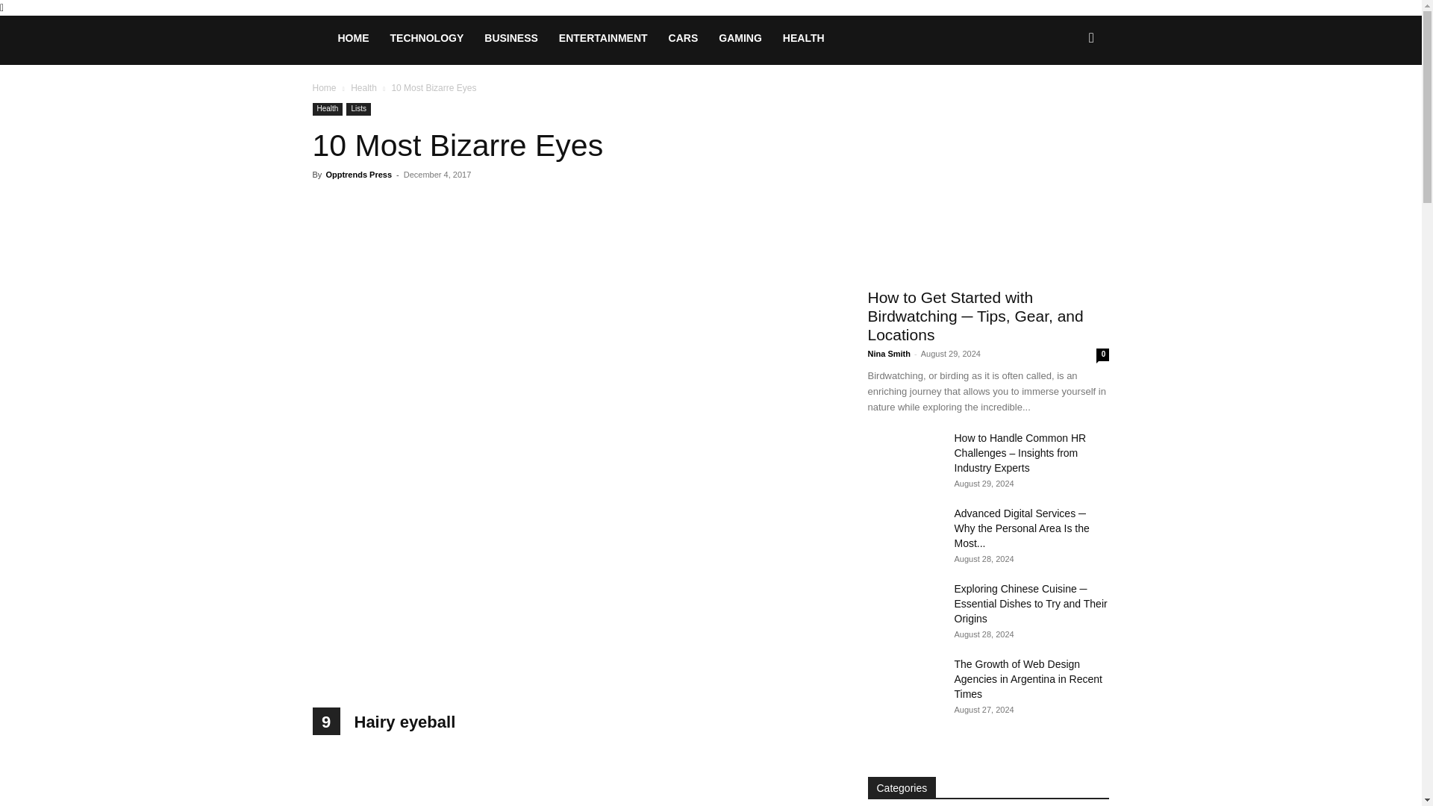  Describe the element at coordinates (327, 109) in the screenshot. I see `Health` at that location.